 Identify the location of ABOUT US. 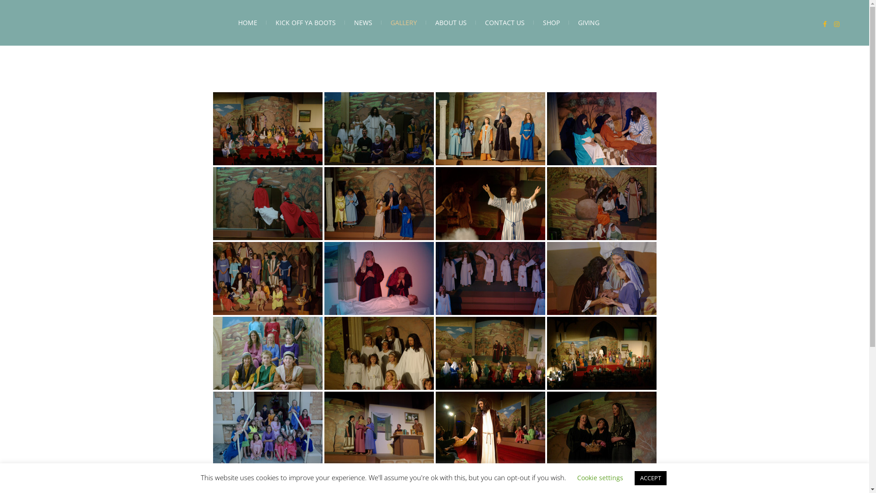
(451, 23).